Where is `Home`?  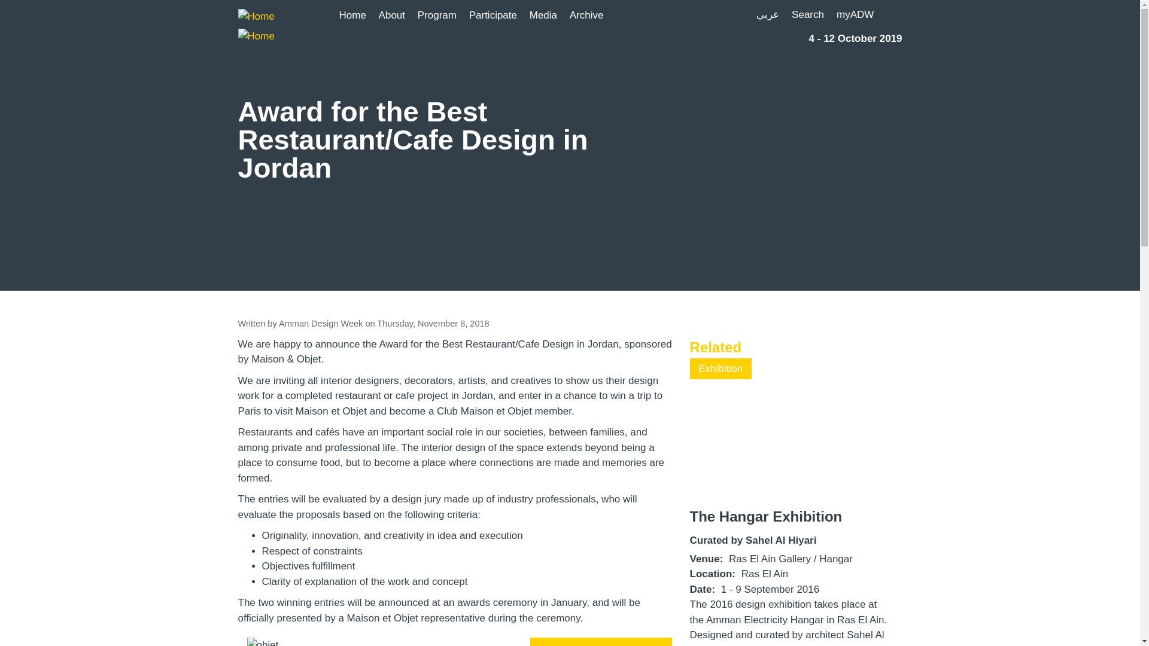 Home is located at coordinates (275, 23).